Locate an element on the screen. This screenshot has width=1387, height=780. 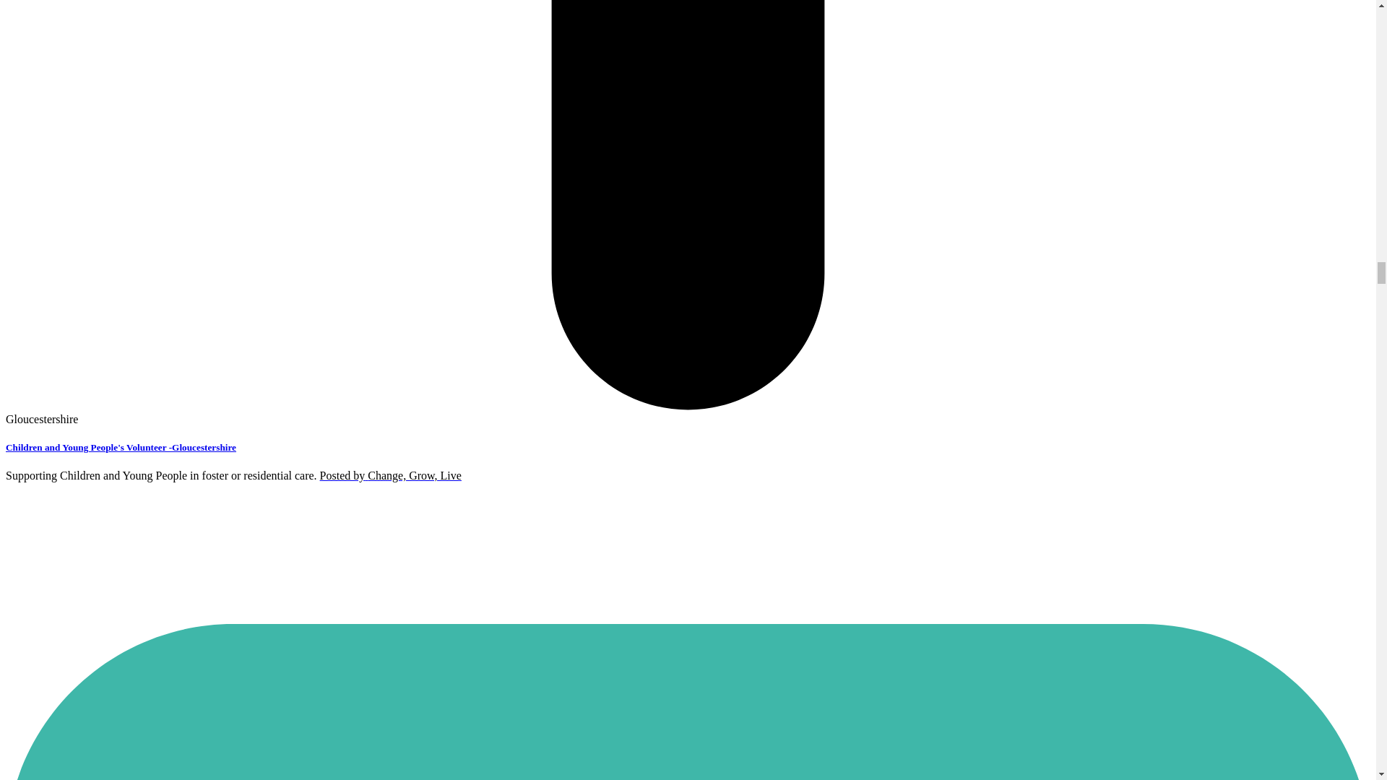
Posted by Change, Grow, Live is located at coordinates (391, 475).